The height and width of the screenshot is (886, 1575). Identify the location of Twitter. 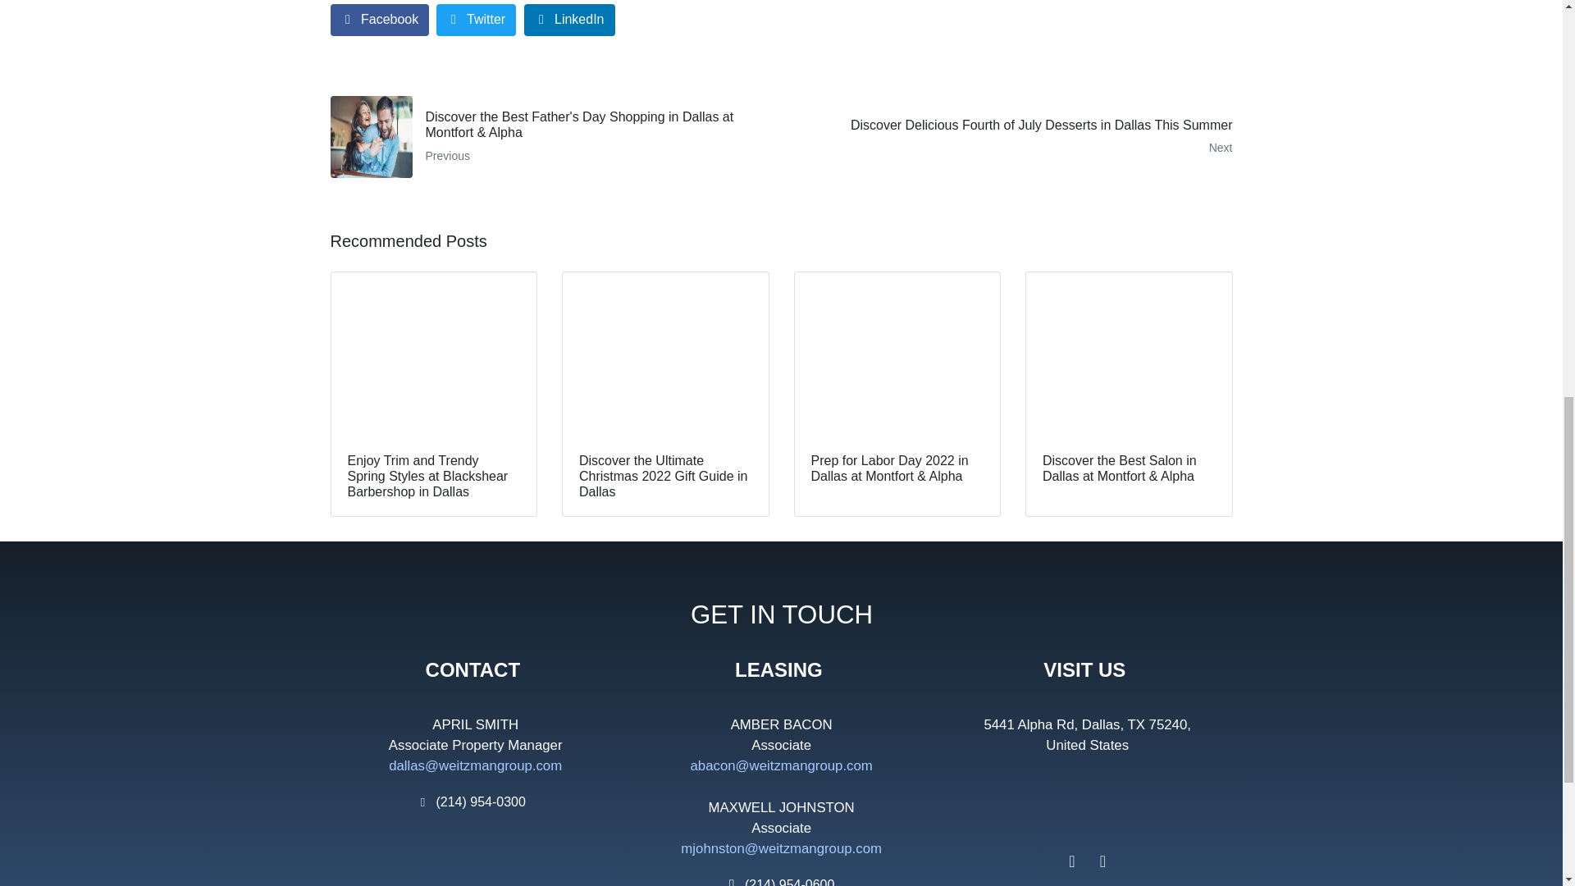
(476, 20).